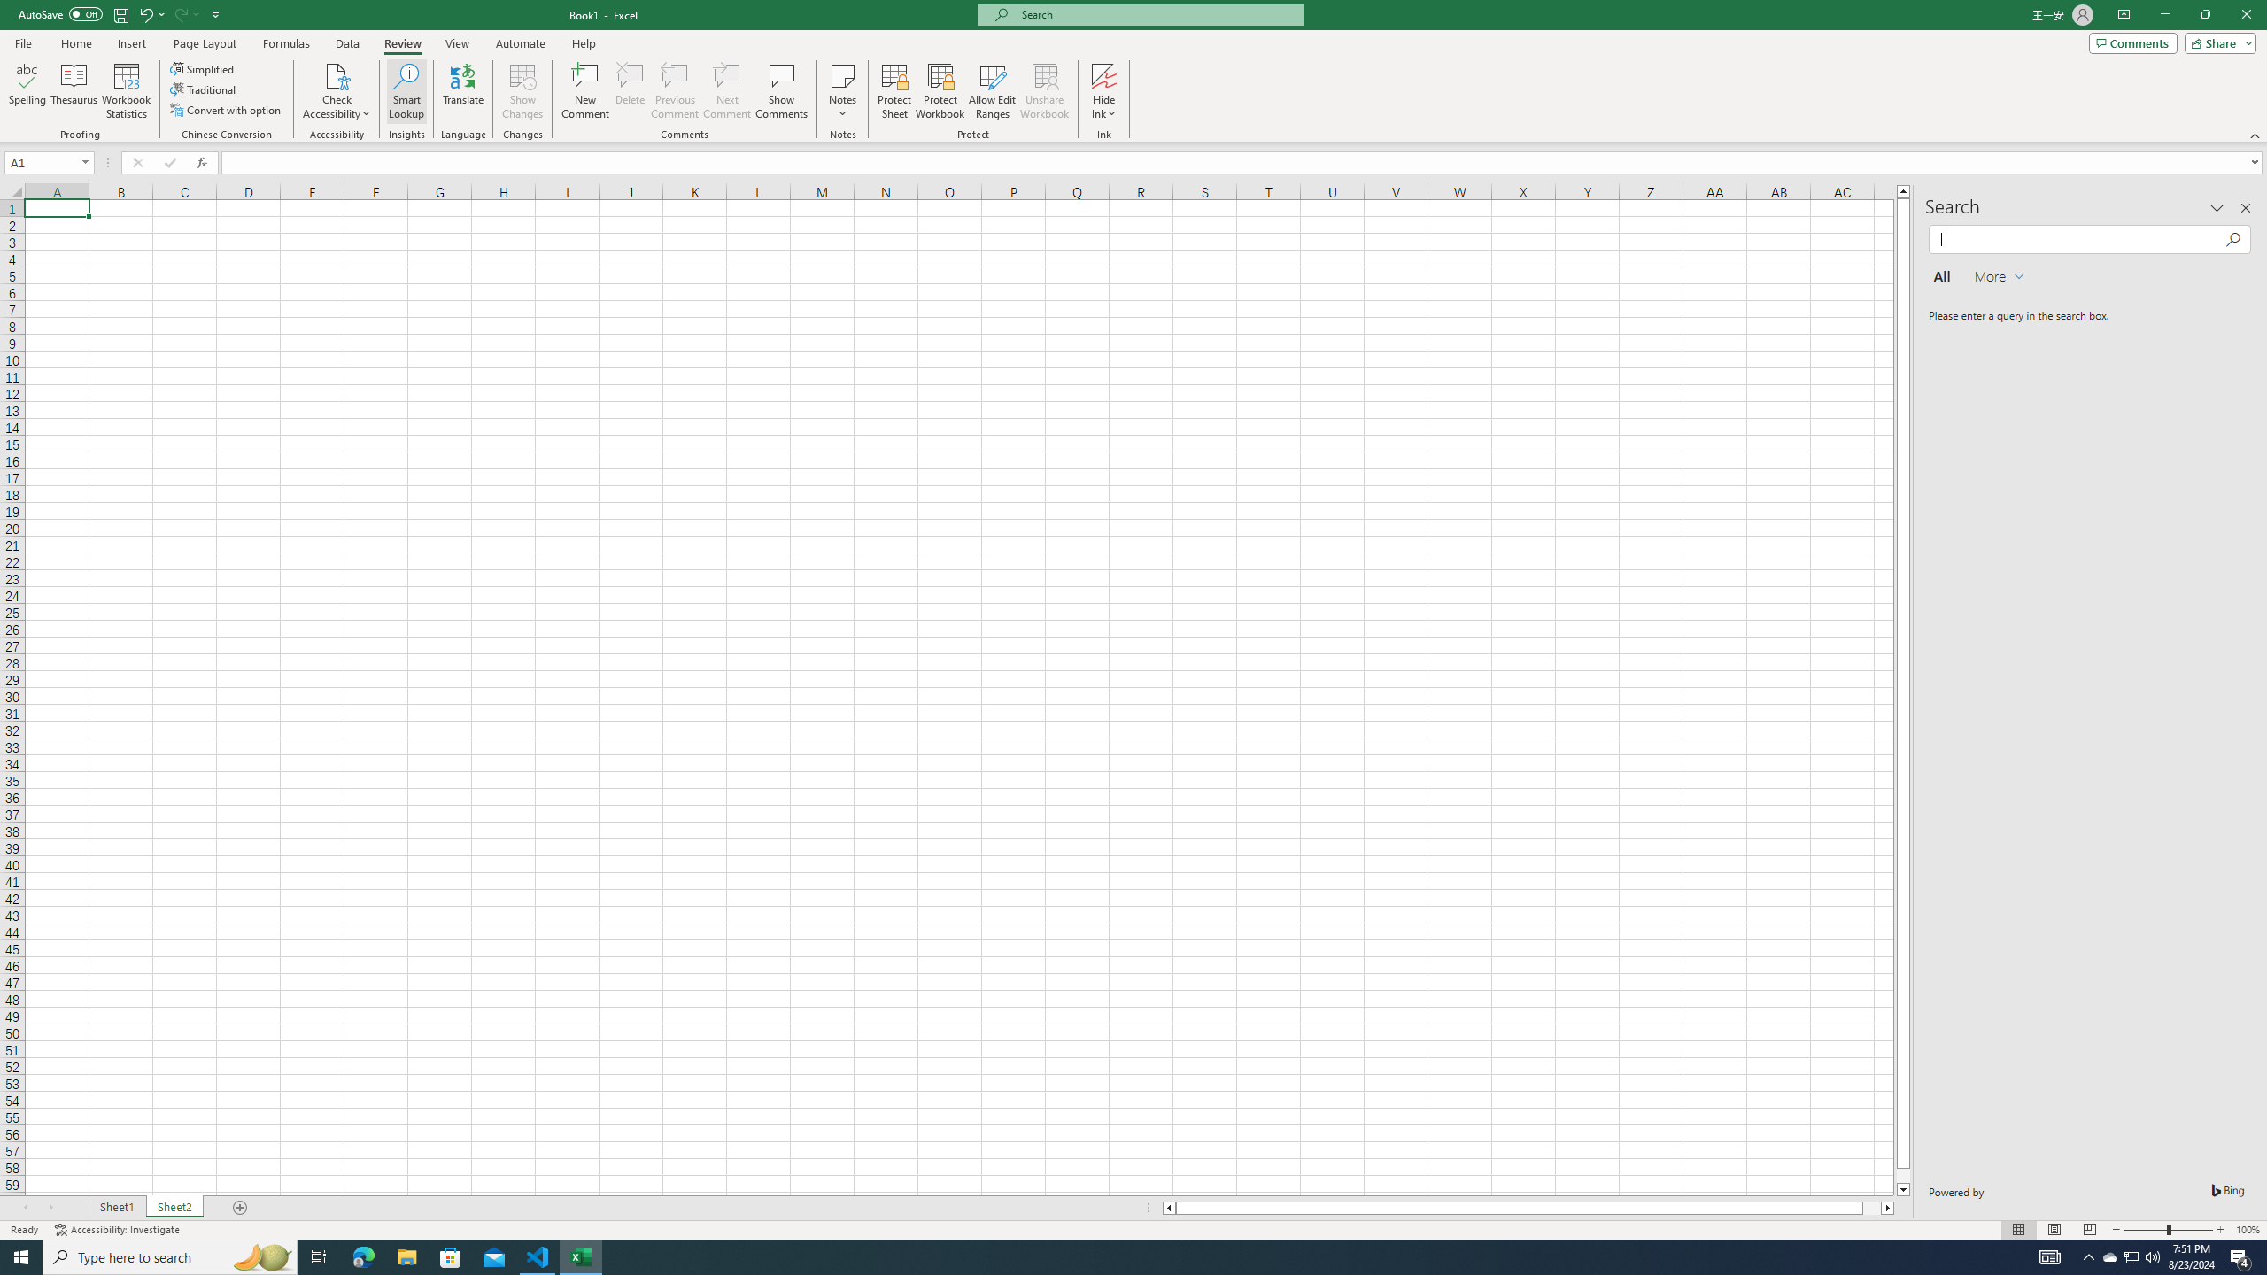  What do you see at coordinates (337, 91) in the screenshot?
I see `Check Accessibility` at bounding box center [337, 91].